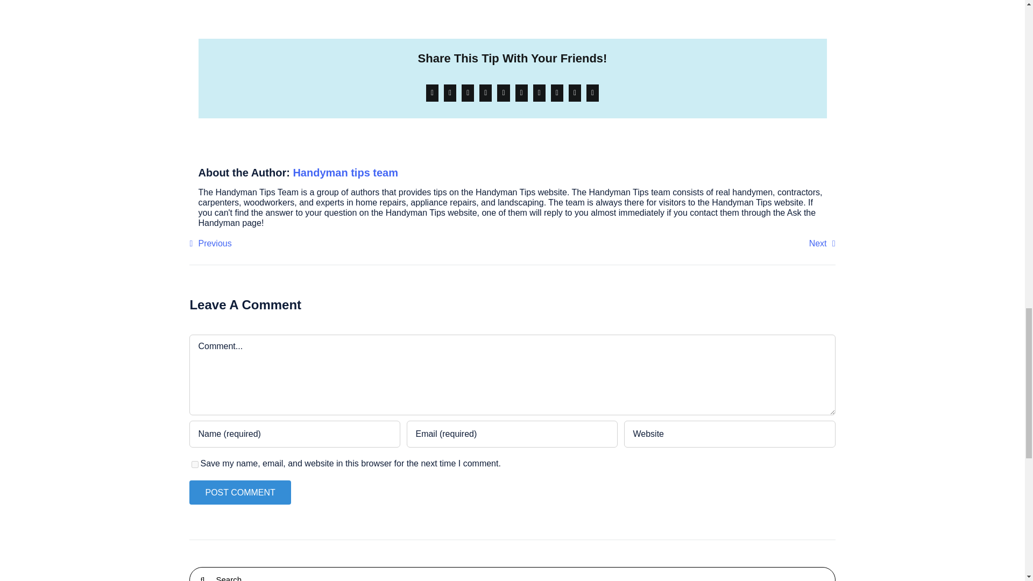 This screenshot has height=581, width=1033. What do you see at coordinates (195, 465) in the screenshot?
I see `yes` at bounding box center [195, 465].